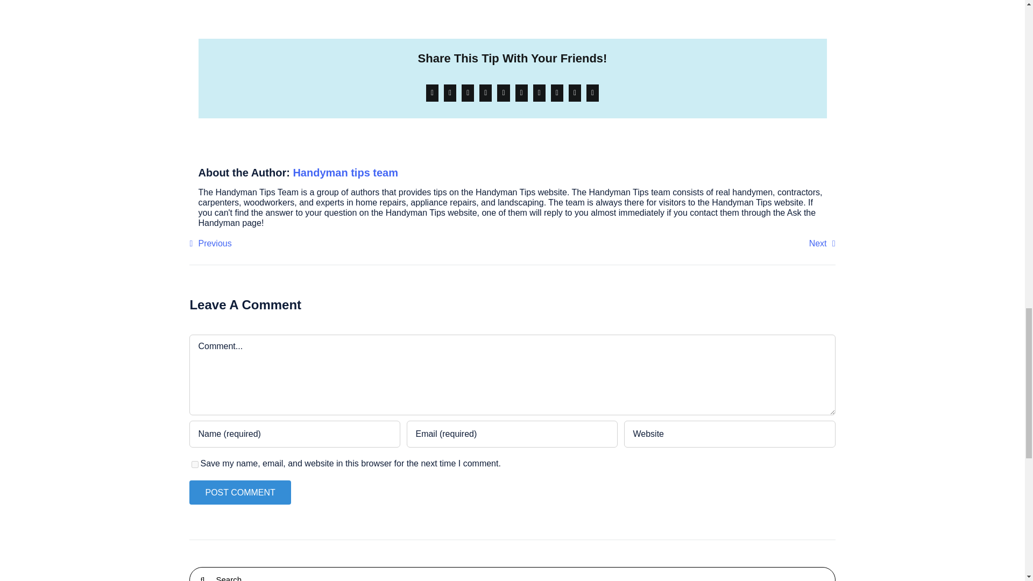 This screenshot has height=581, width=1033. What do you see at coordinates (195, 465) in the screenshot?
I see `yes` at bounding box center [195, 465].